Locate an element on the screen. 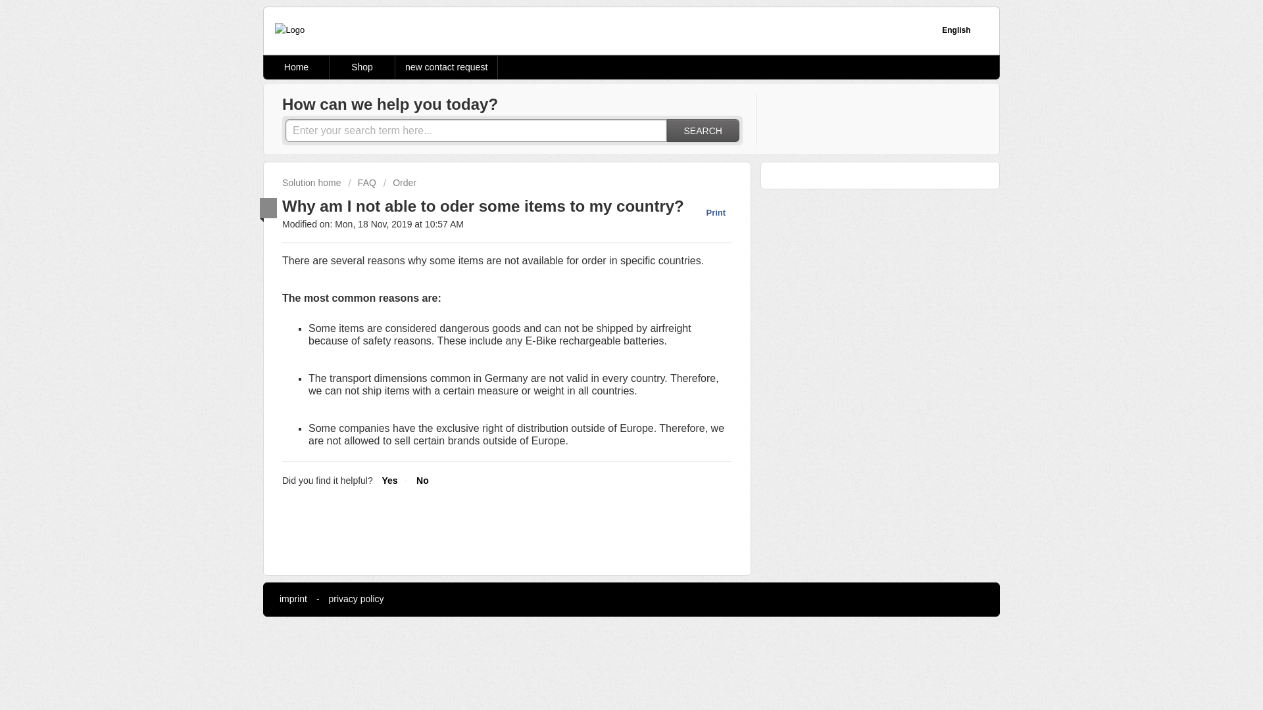 The image size is (1263, 710). Order is located at coordinates (400, 183).